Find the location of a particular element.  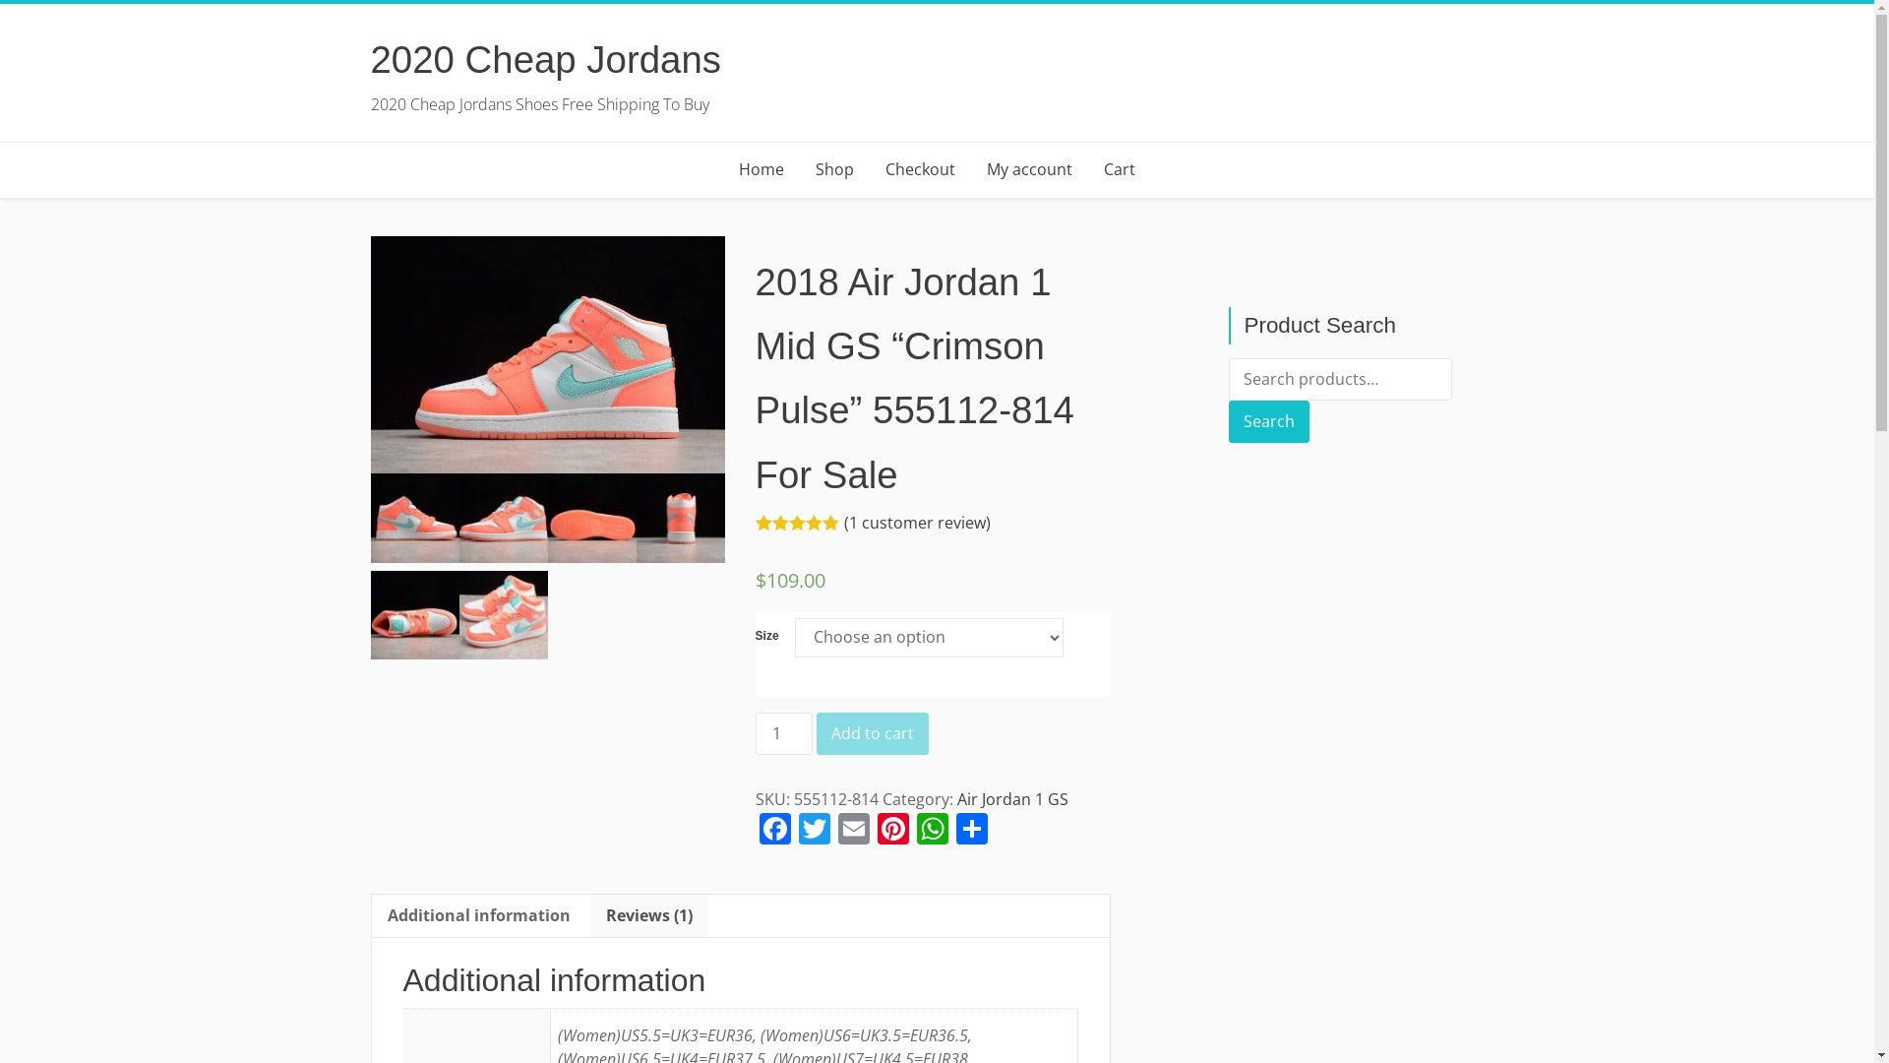

WhatsApp is located at coordinates (933, 831).